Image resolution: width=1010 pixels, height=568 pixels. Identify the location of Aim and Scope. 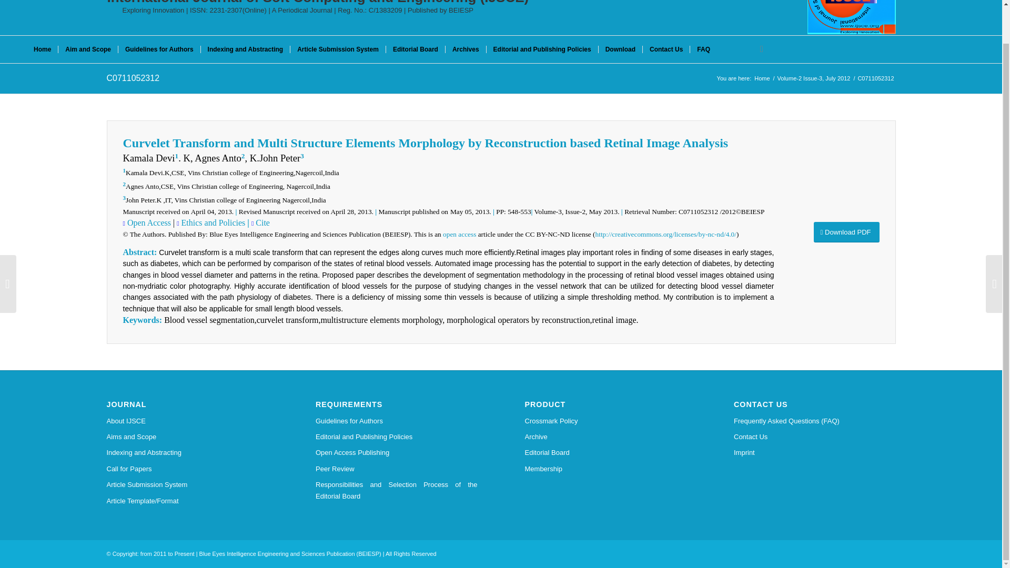
(87, 49).